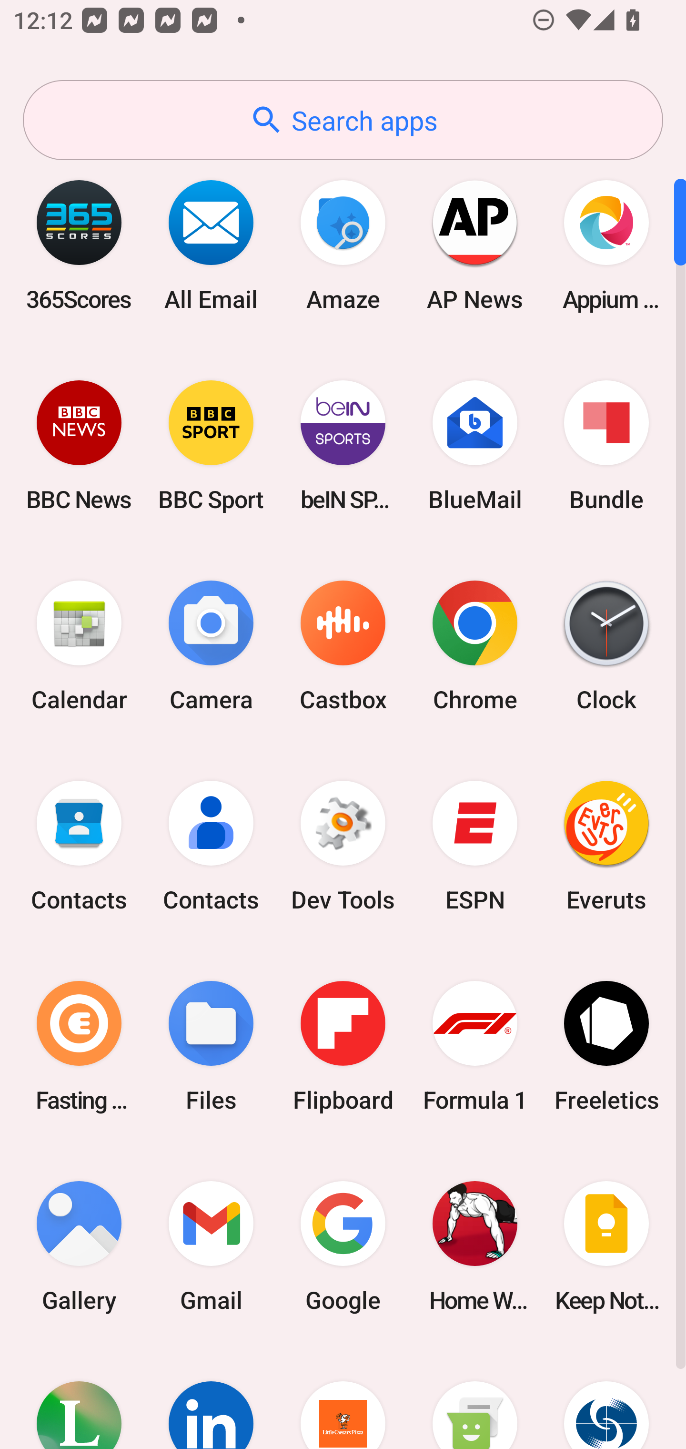  I want to click on Keep Notes, so click(606, 1246).